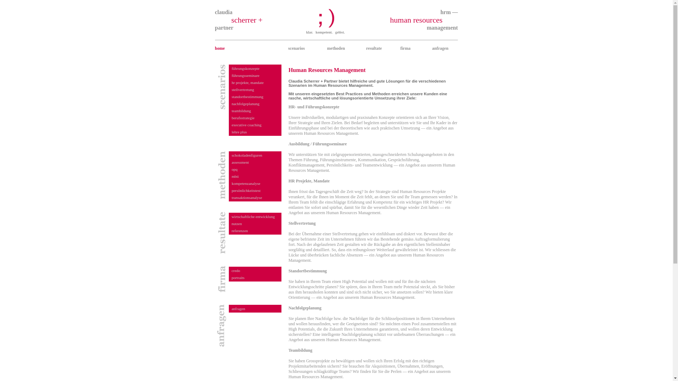  I want to click on assessment, so click(240, 162).